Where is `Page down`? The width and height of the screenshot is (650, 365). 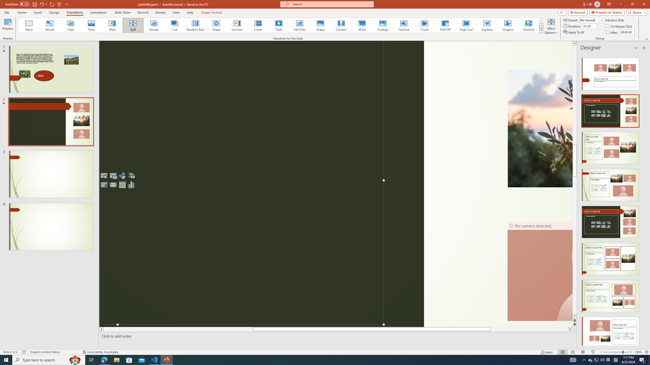
Page down is located at coordinates (575, 254).